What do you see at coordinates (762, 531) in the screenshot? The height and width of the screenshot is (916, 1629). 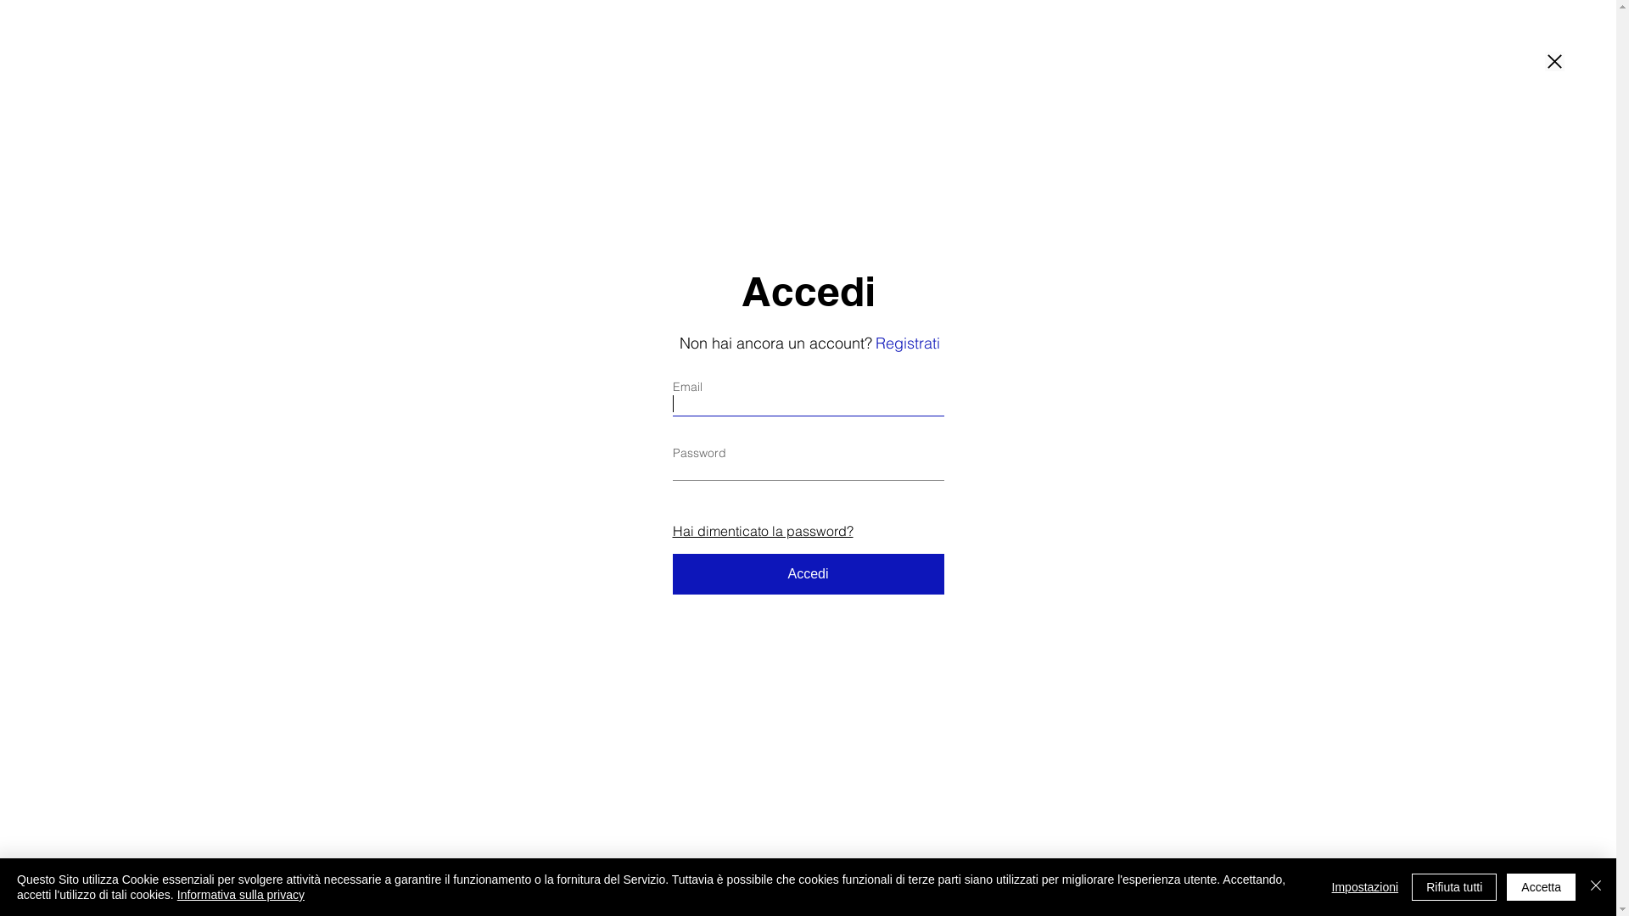 I see `Hai dimenticato la password?` at bounding box center [762, 531].